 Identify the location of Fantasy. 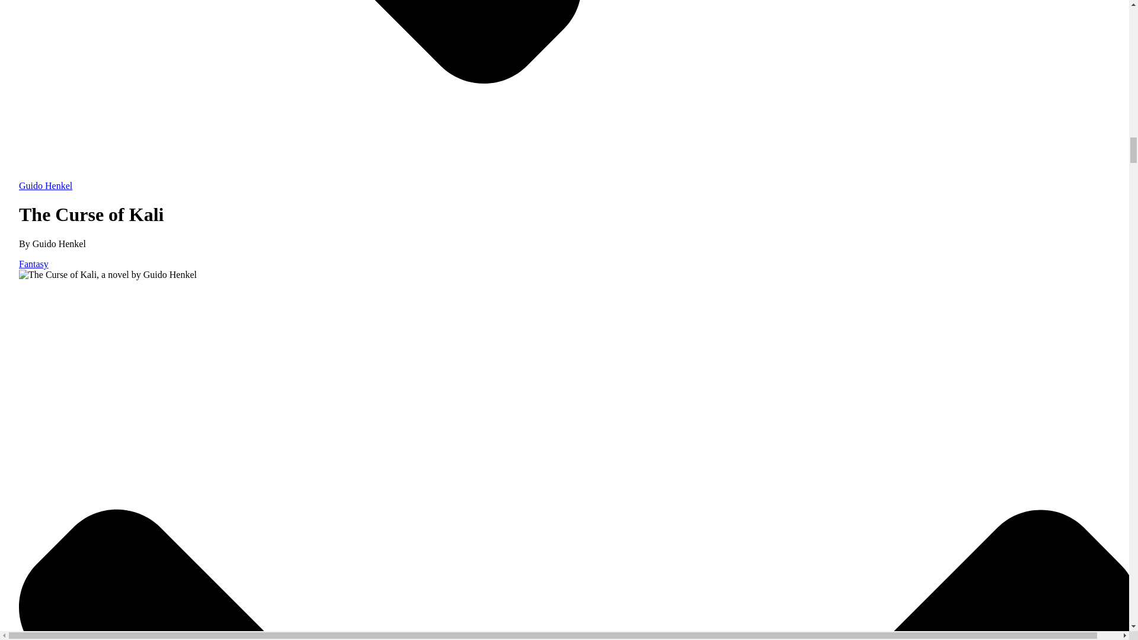
(34, 264).